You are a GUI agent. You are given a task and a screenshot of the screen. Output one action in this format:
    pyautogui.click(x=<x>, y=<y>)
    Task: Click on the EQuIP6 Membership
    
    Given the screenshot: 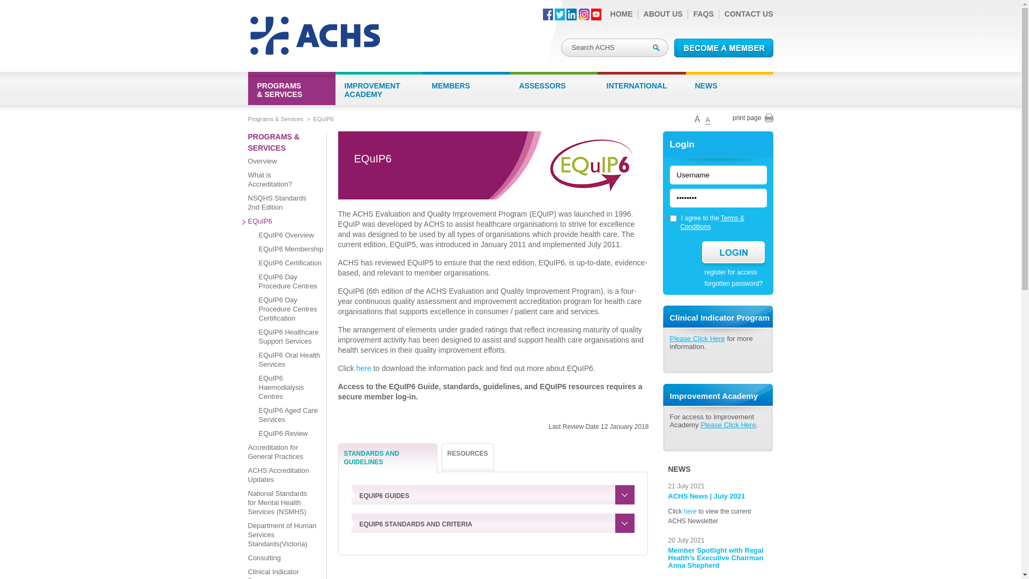 What is the action you would take?
    pyautogui.click(x=290, y=251)
    